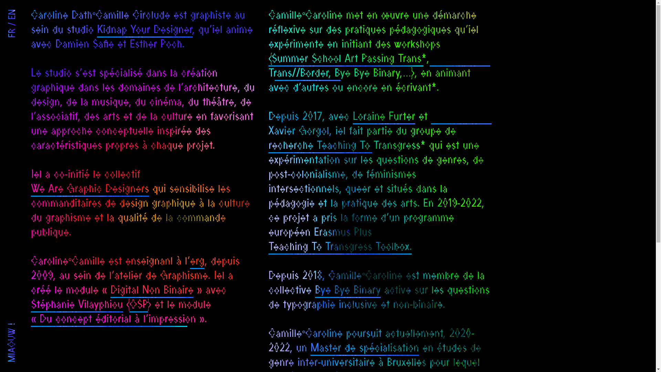 The height and width of the screenshot is (372, 661). I want to click on Kidnap Your Designer, so click(145, 30).